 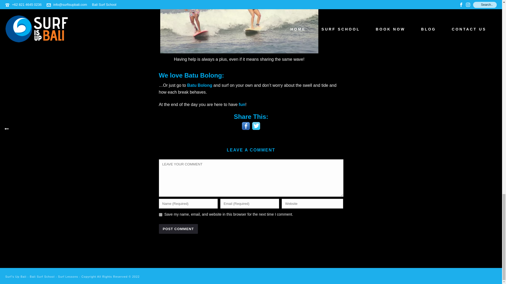 I want to click on Batu Bolong, so click(x=200, y=85).